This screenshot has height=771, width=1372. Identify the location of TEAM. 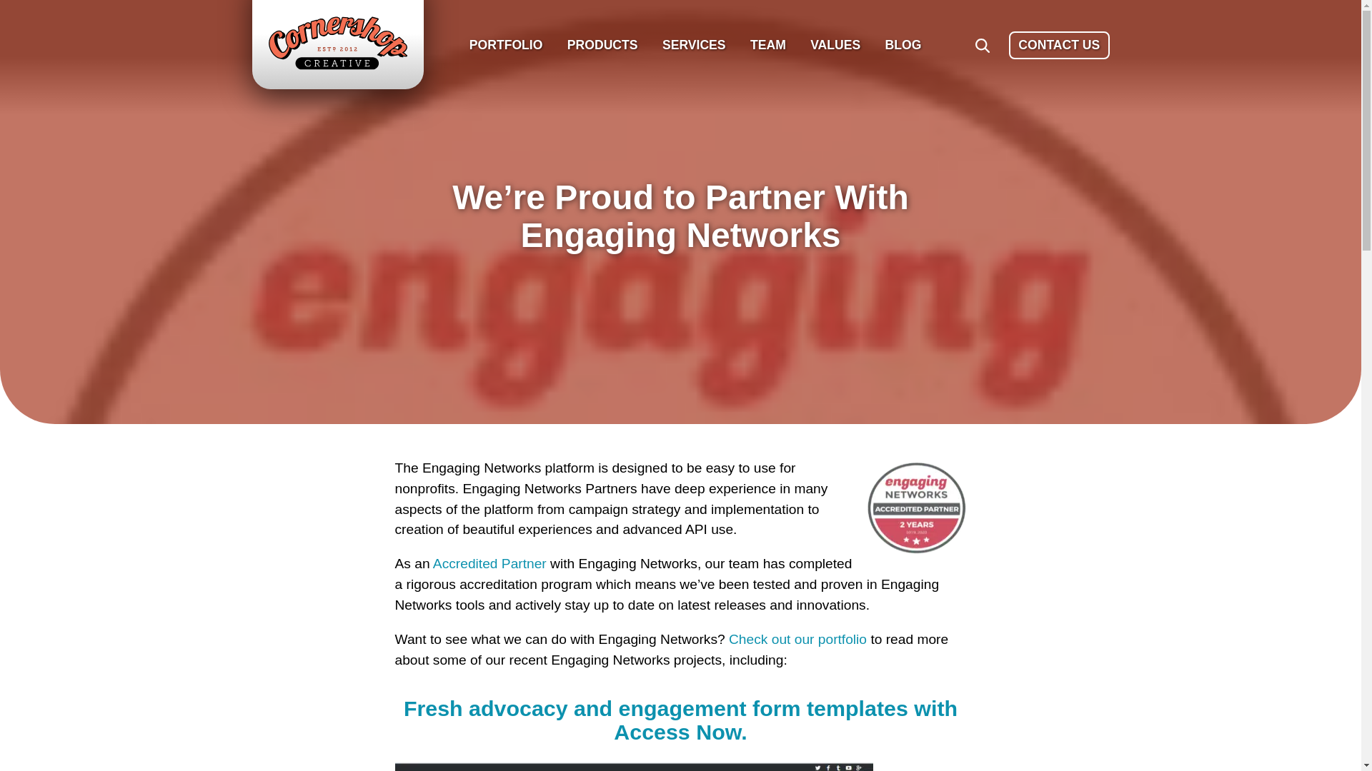
(767, 46).